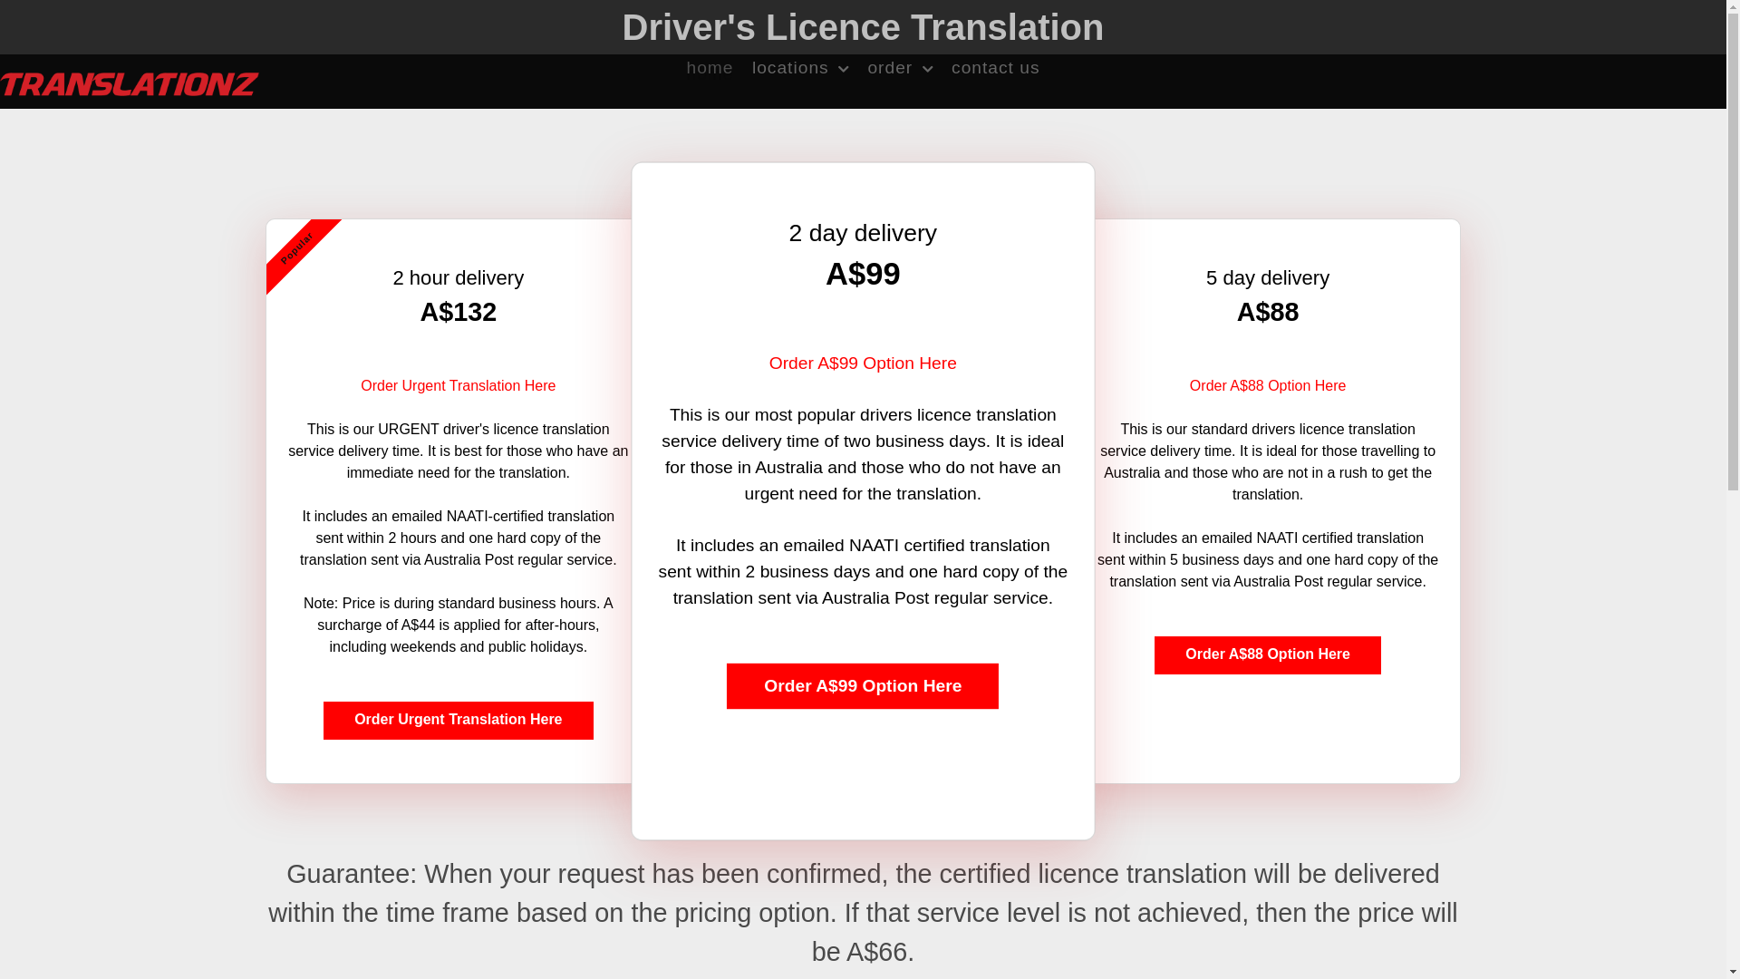 The image size is (1740, 979). I want to click on Order A$99 Option Here, so click(848, 361).